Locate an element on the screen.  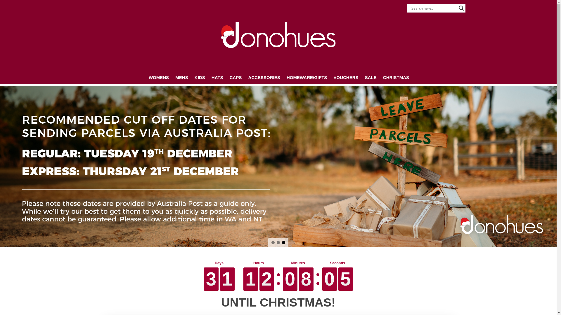
HATS is located at coordinates (217, 77).